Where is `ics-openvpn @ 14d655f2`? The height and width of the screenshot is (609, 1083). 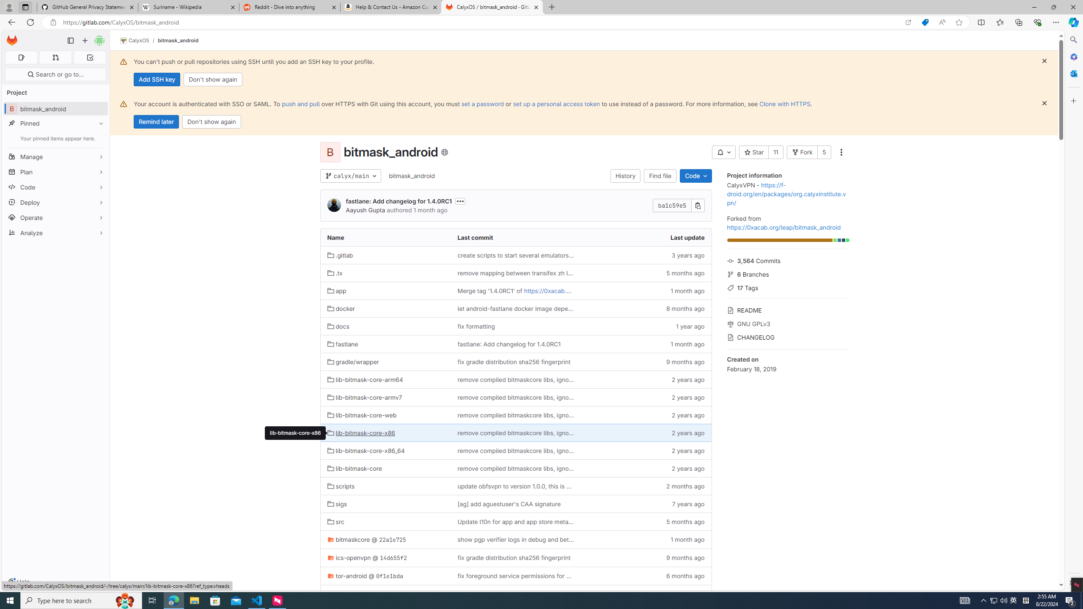 ics-openvpn @ 14d655f2 is located at coordinates (385, 557).